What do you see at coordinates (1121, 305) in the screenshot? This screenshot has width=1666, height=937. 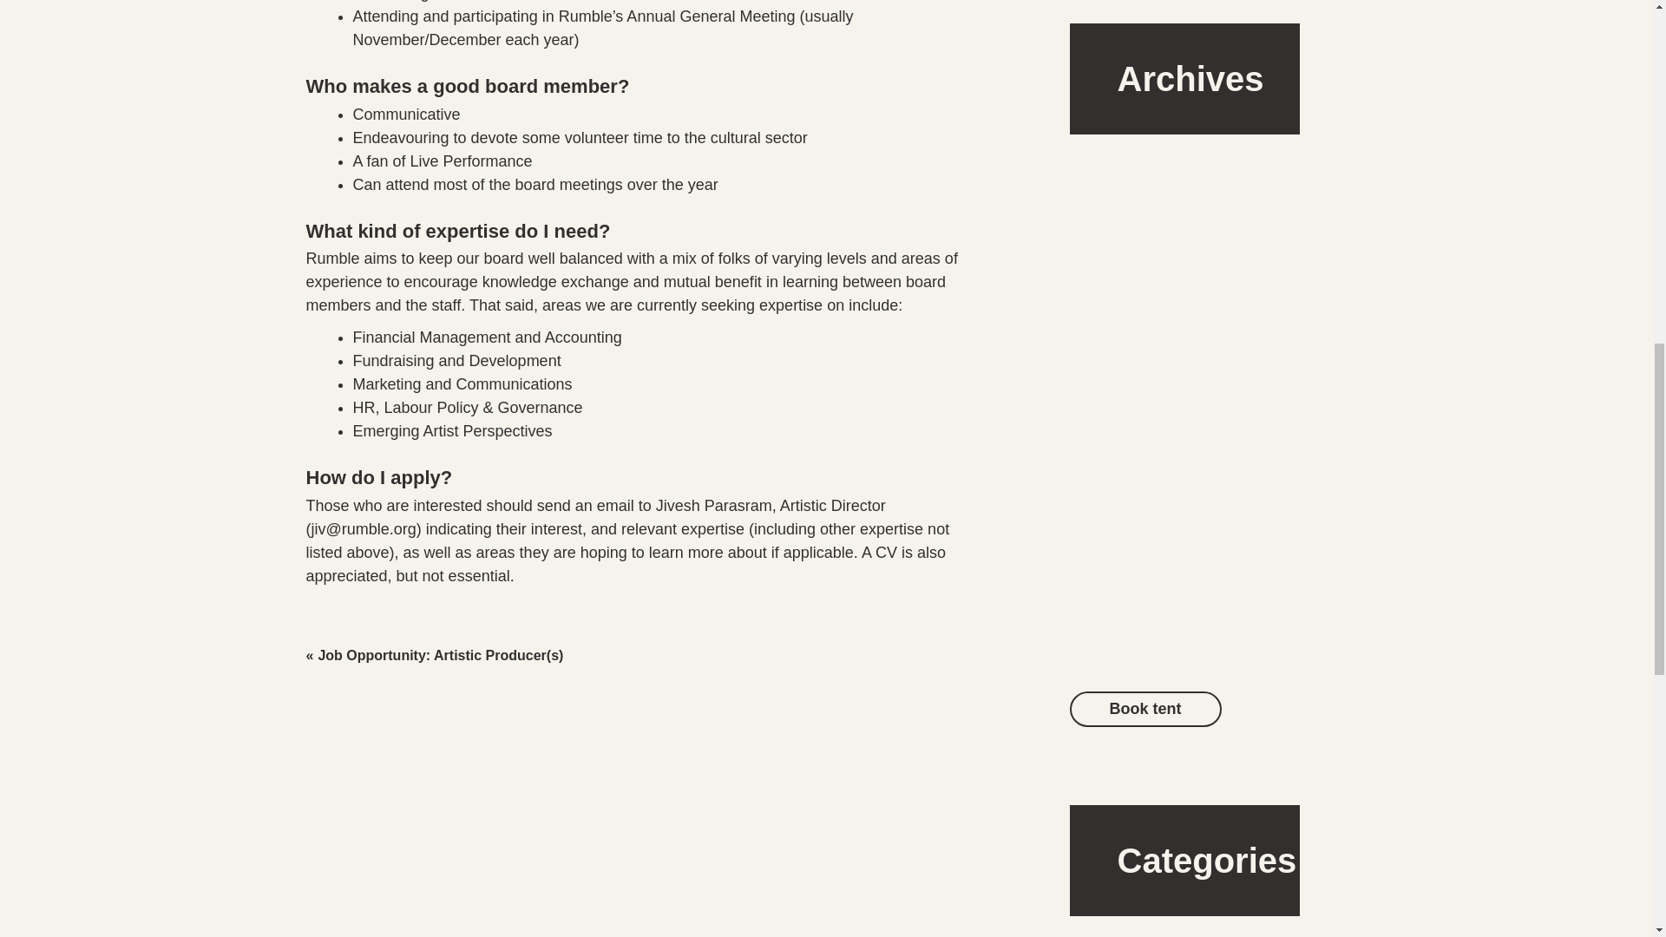 I see `January 2022` at bounding box center [1121, 305].